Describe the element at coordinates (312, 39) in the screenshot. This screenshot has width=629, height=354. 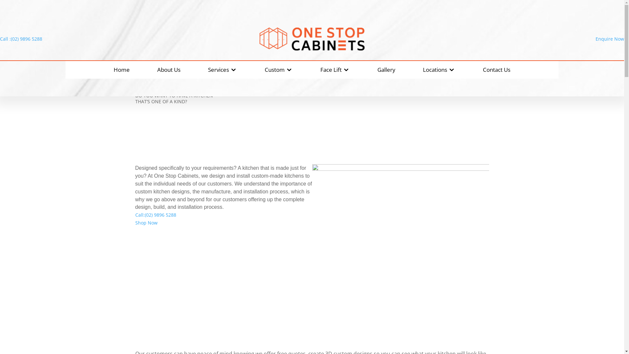
I see `OSC_Logo` at that location.